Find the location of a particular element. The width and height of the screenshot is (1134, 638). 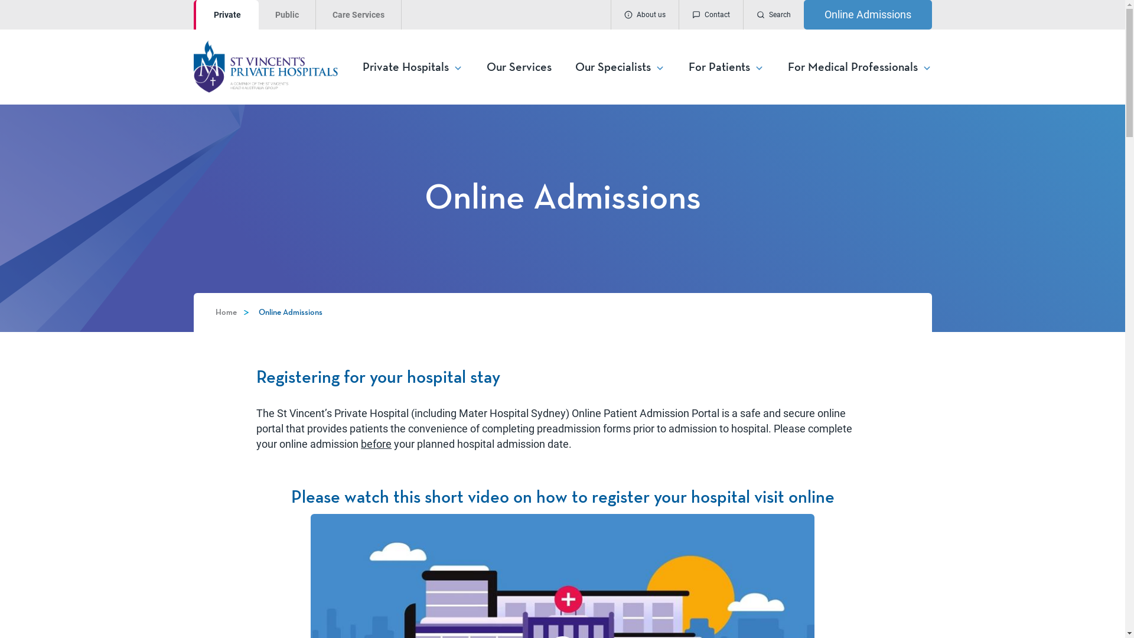

Search is located at coordinates (774, 15).